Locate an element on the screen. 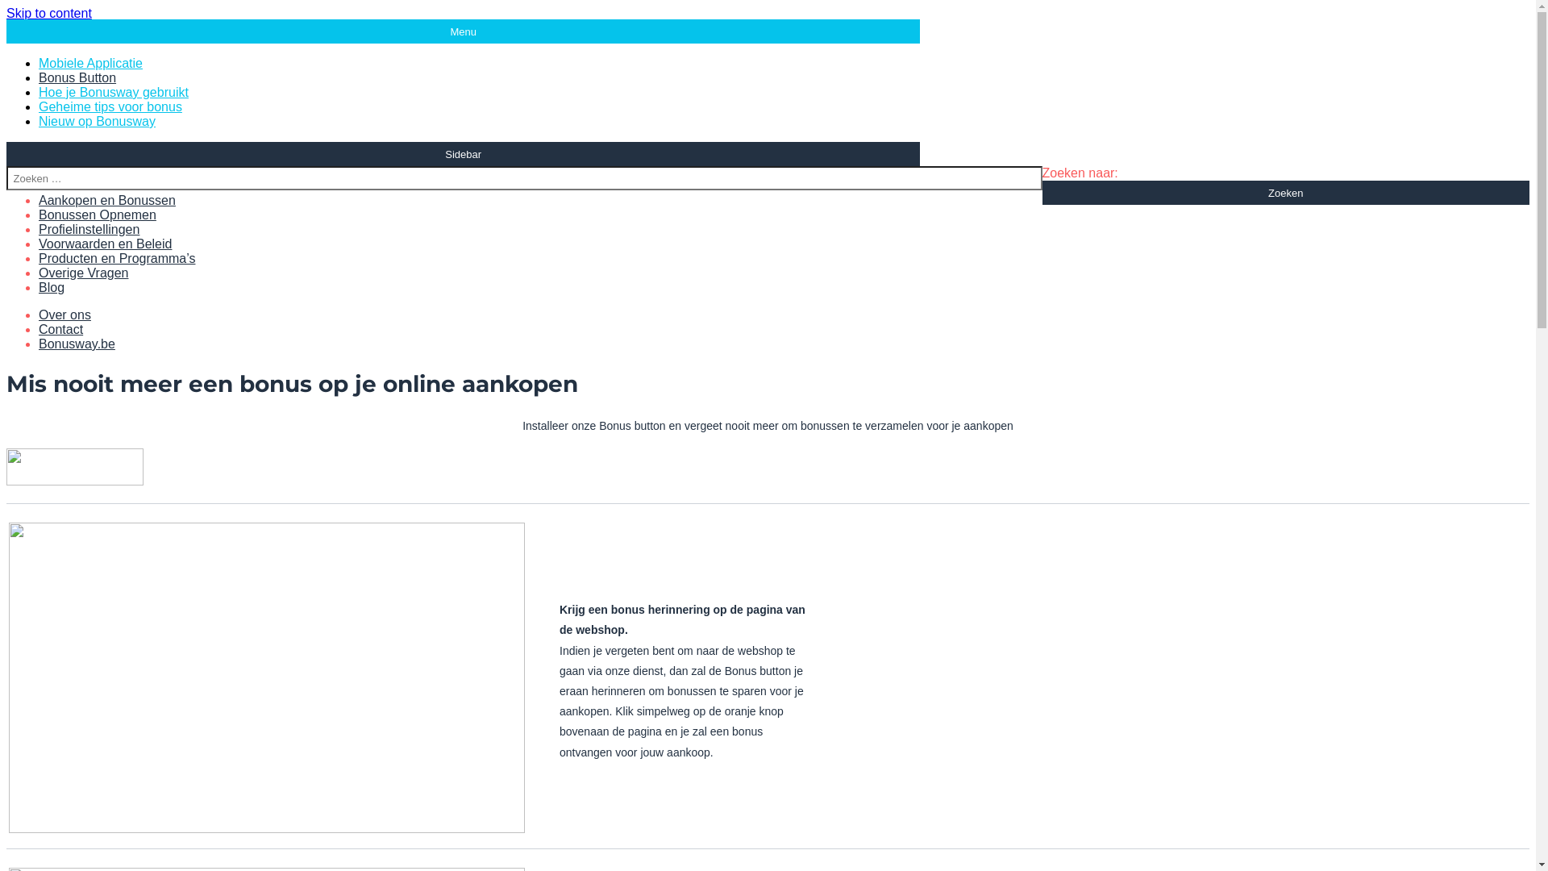 The image size is (1548, 871). Overige Vragen is located at coordinates (84, 274).